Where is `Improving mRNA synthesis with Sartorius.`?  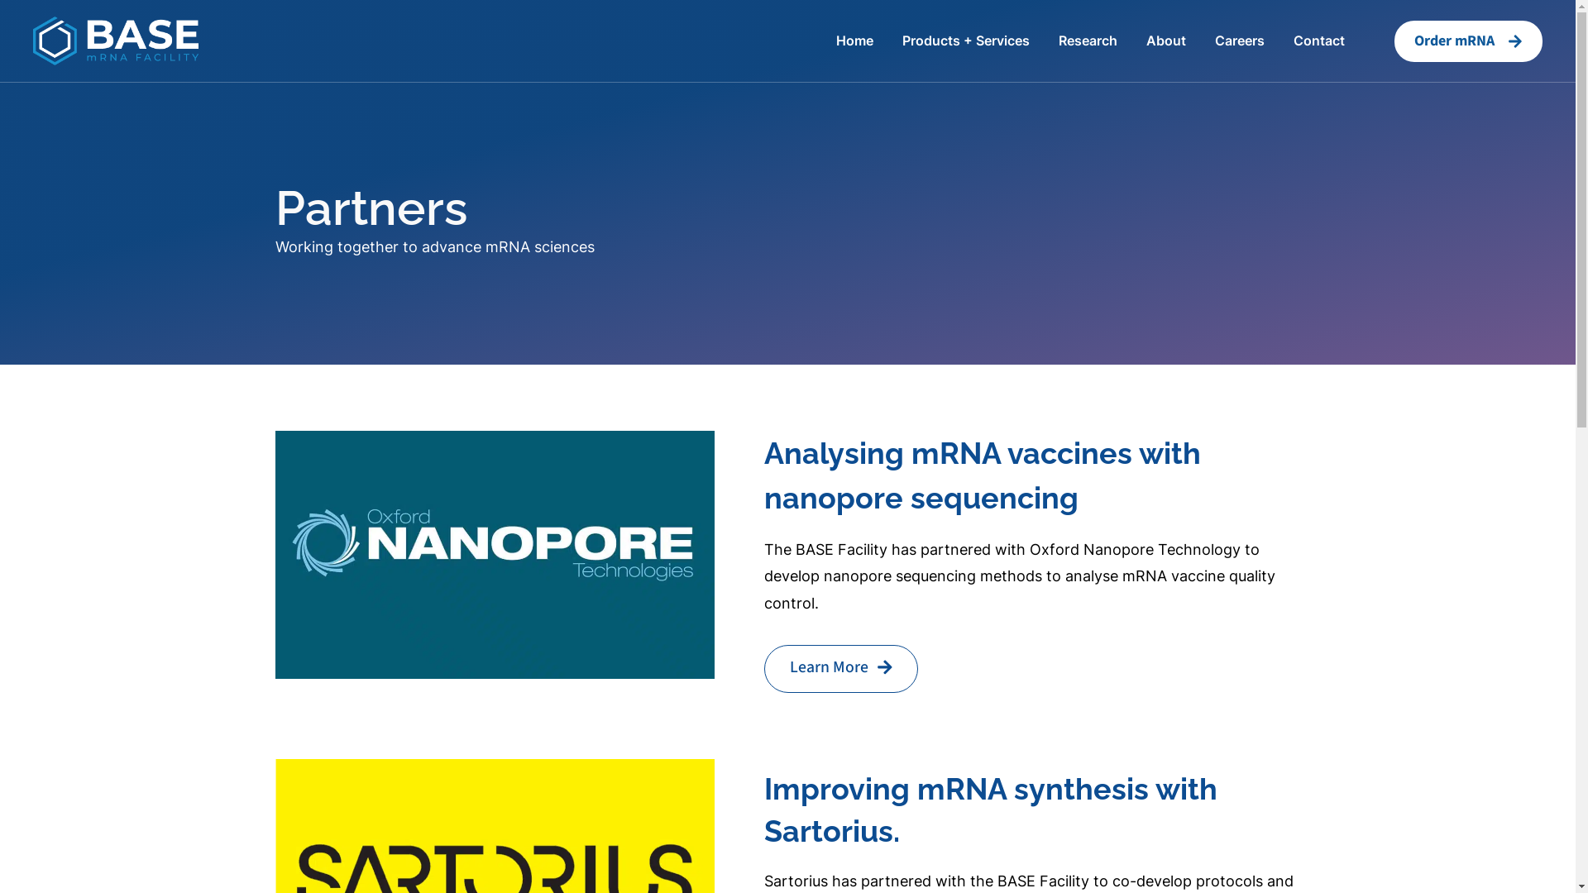
Improving mRNA synthesis with Sartorius. is located at coordinates (991, 809).